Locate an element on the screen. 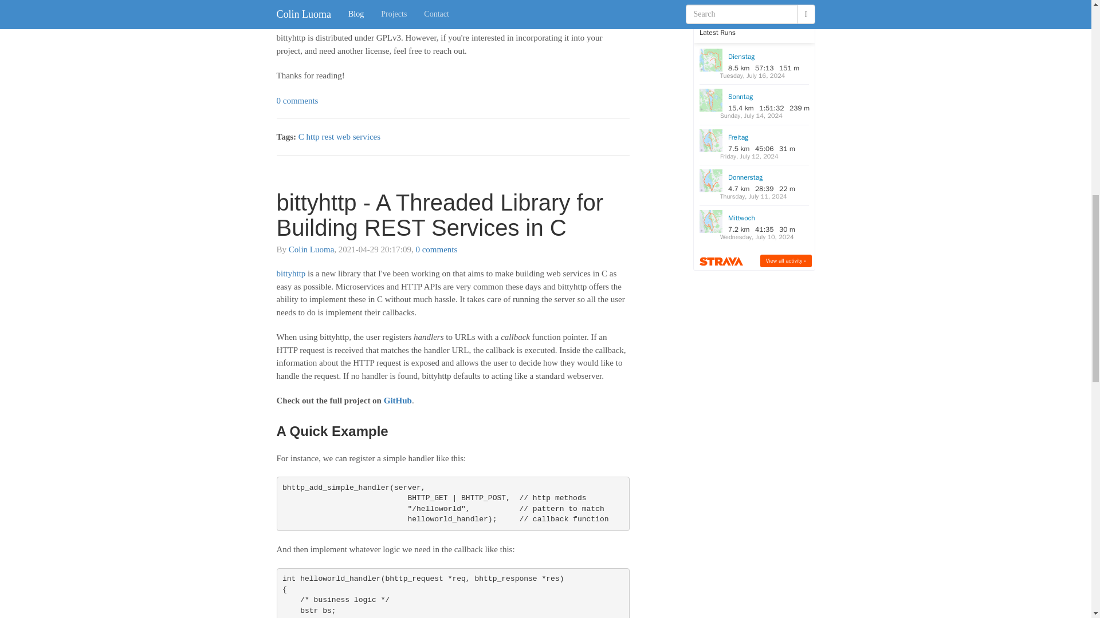 Image resolution: width=1100 pixels, height=618 pixels. rest is located at coordinates (328, 137).